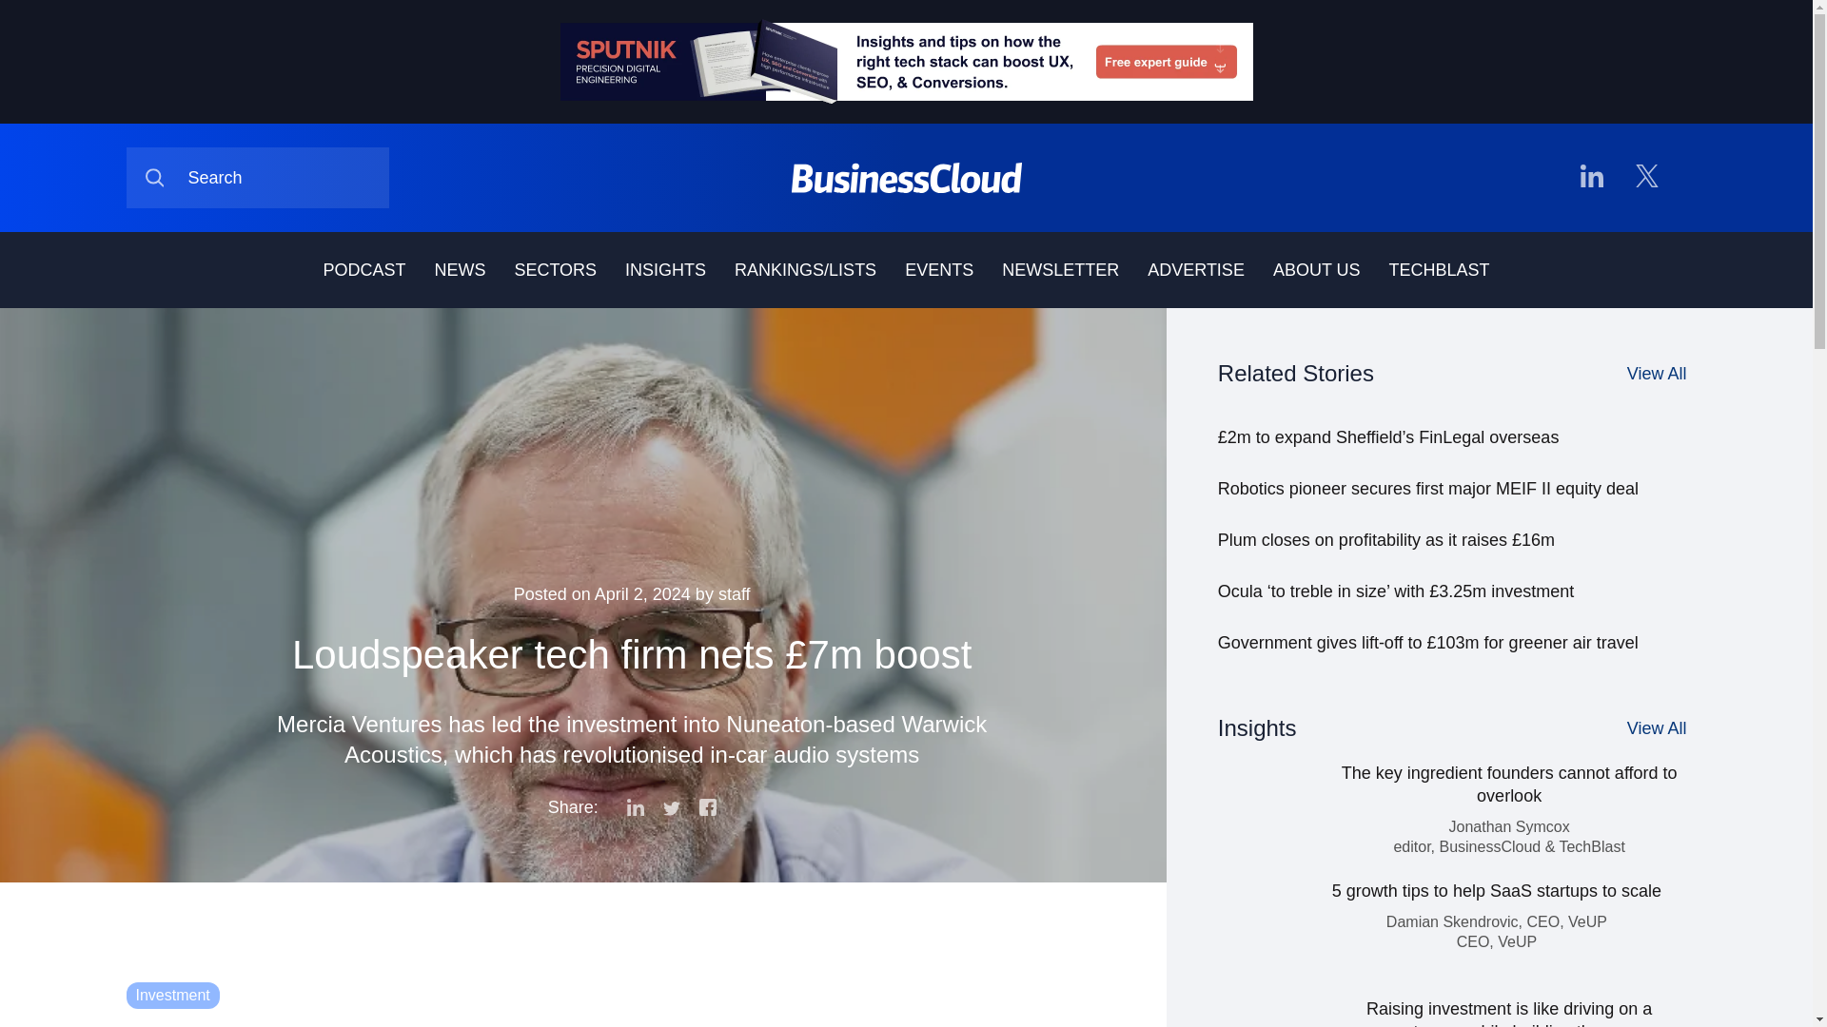 This screenshot has width=1827, height=1027. Describe the element at coordinates (664, 270) in the screenshot. I see `INSIGHTS` at that location.